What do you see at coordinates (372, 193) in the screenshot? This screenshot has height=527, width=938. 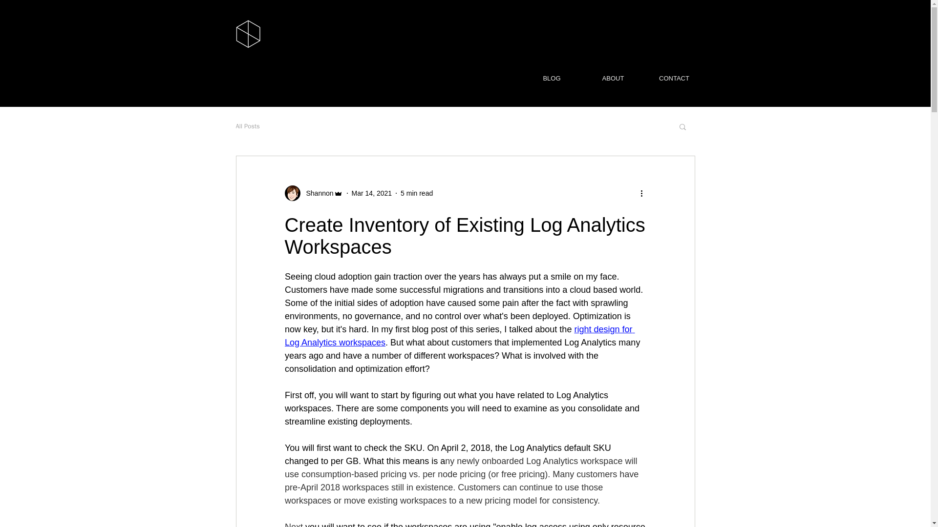 I see `Mar 14, 2021` at bounding box center [372, 193].